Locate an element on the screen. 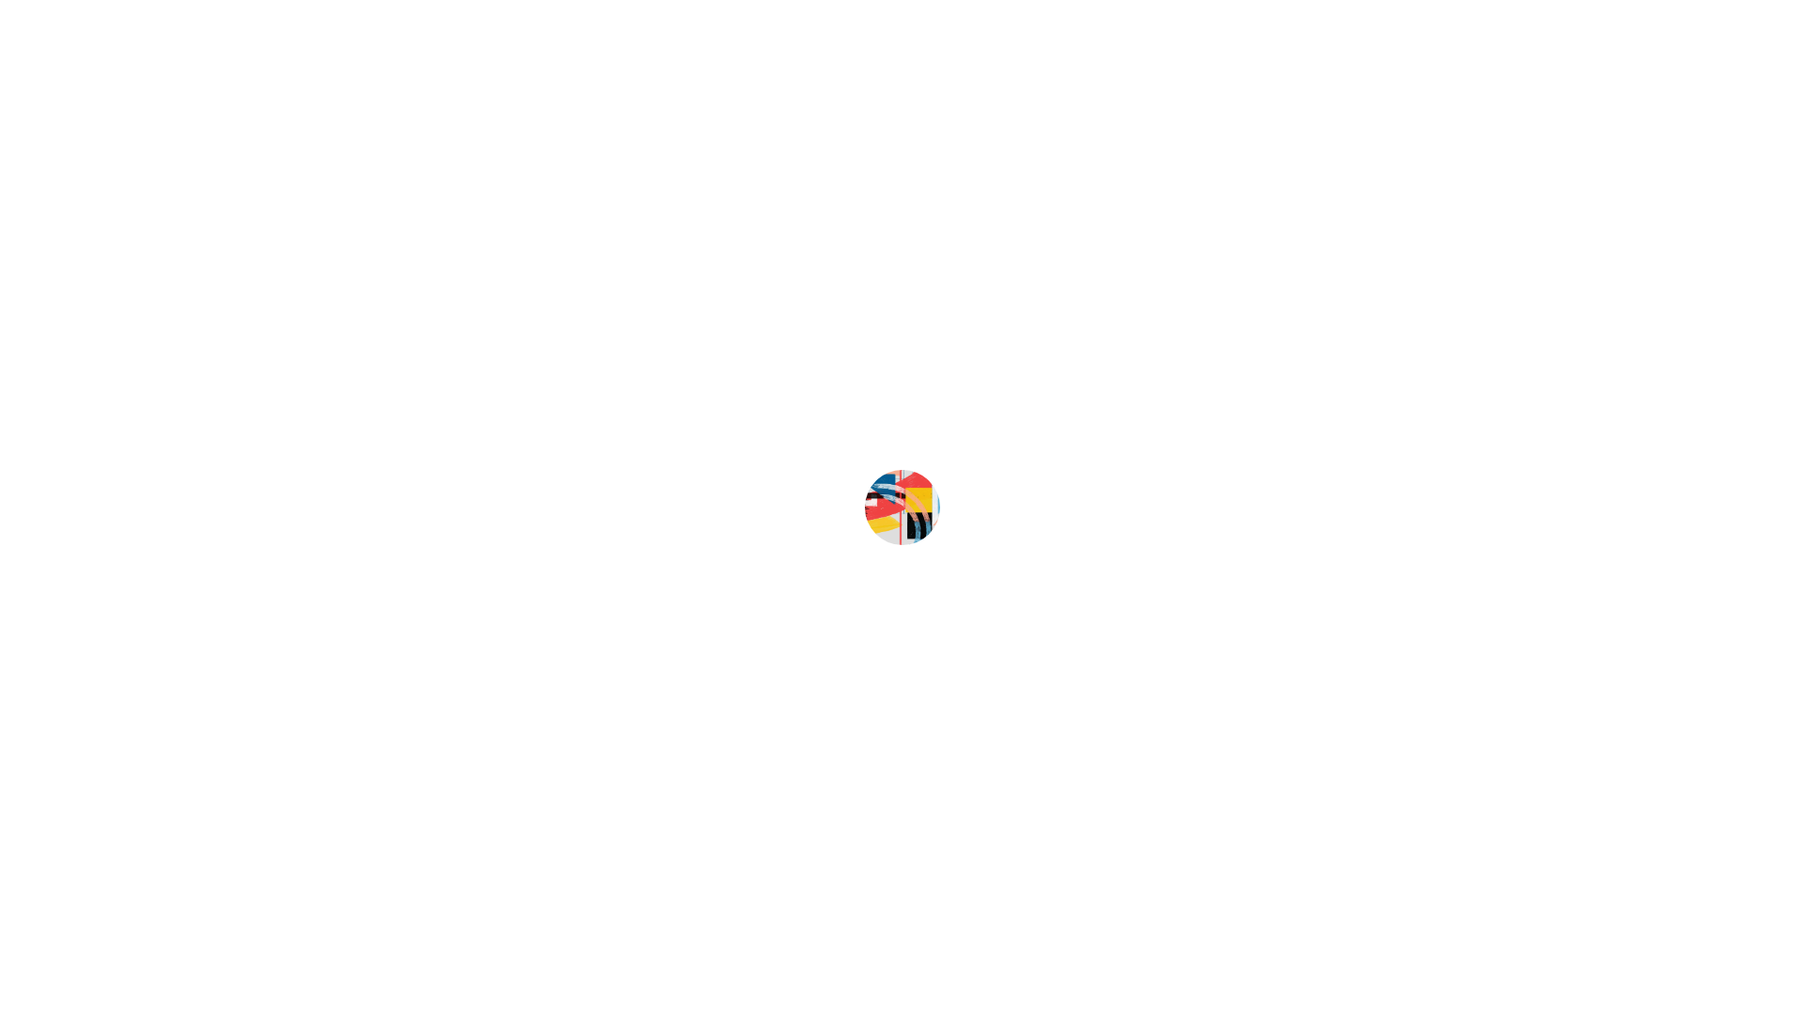 This screenshot has width=1805, height=1015. Contact is located at coordinates (303, 224).